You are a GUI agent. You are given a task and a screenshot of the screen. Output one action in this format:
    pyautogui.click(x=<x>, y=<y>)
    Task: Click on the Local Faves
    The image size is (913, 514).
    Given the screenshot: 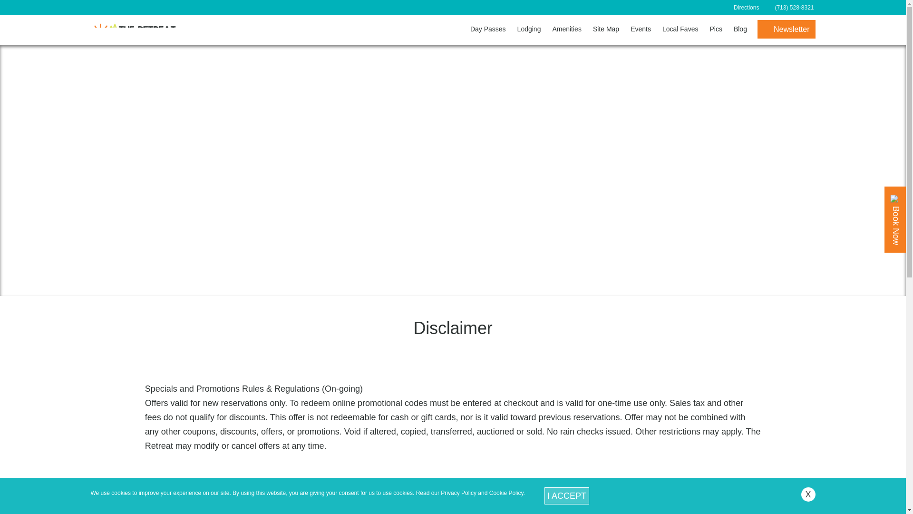 What is the action you would take?
    pyautogui.click(x=680, y=29)
    